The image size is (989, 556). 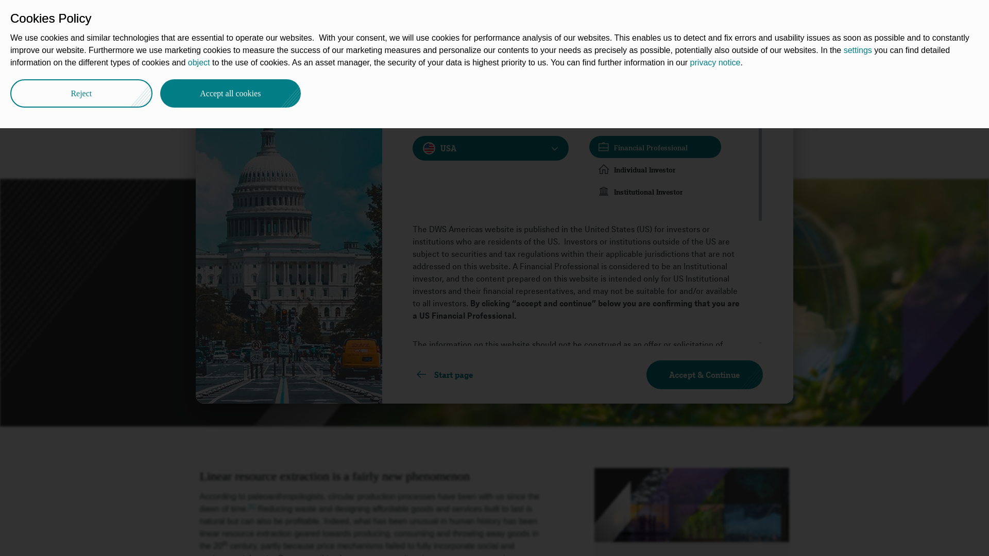 What do you see at coordinates (309, 63) in the screenshot?
I see `Global CIO View` at bounding box center [309, 63].